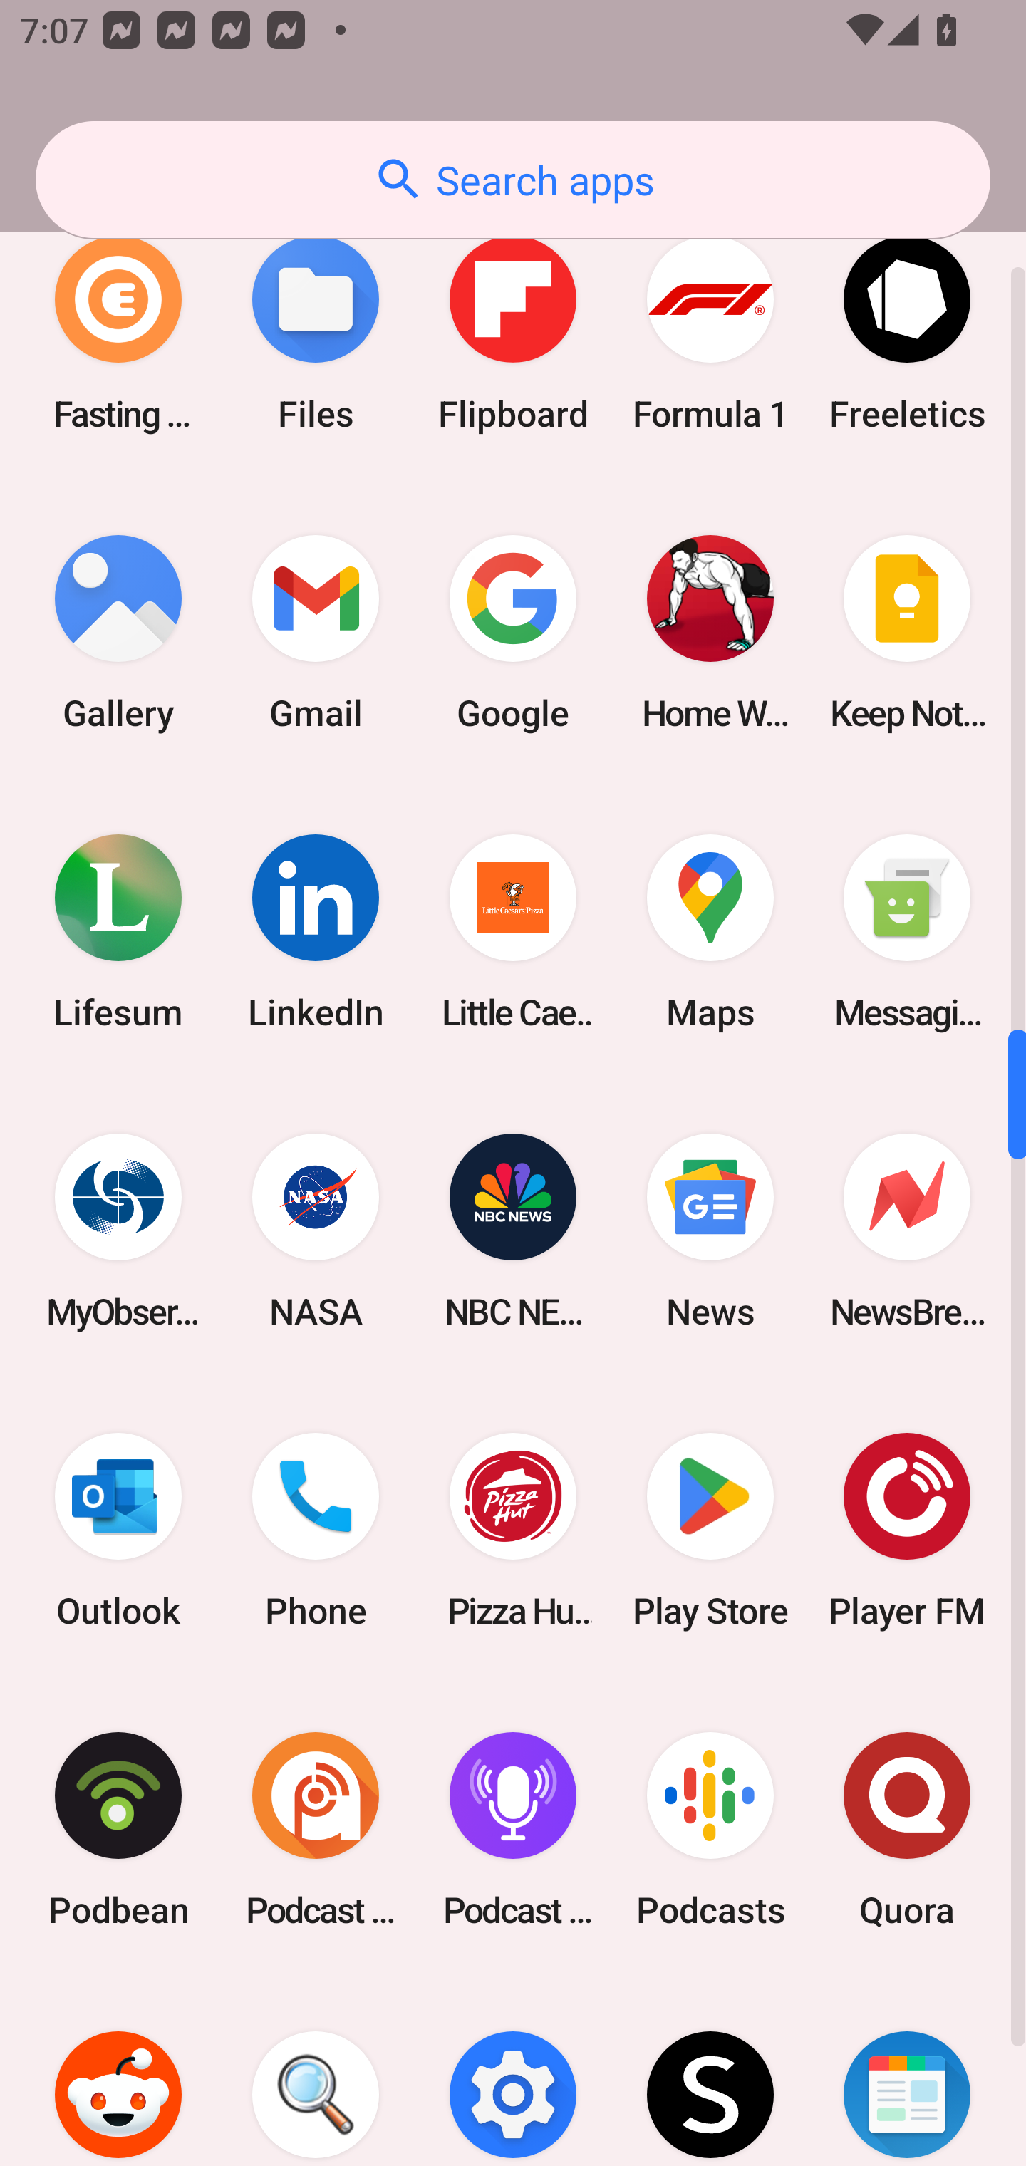  I want to click on Google, so click(513, 632).